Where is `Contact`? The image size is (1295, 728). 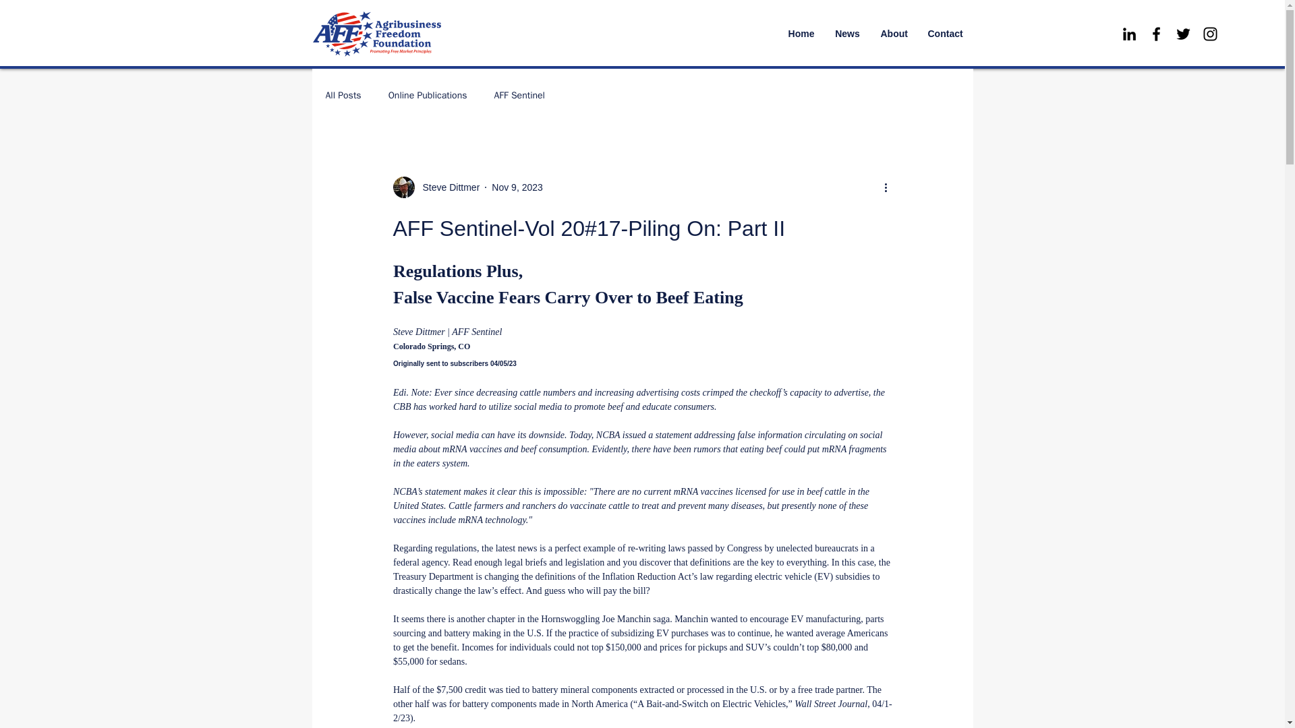 Contact is located at coordinates (944, 34).